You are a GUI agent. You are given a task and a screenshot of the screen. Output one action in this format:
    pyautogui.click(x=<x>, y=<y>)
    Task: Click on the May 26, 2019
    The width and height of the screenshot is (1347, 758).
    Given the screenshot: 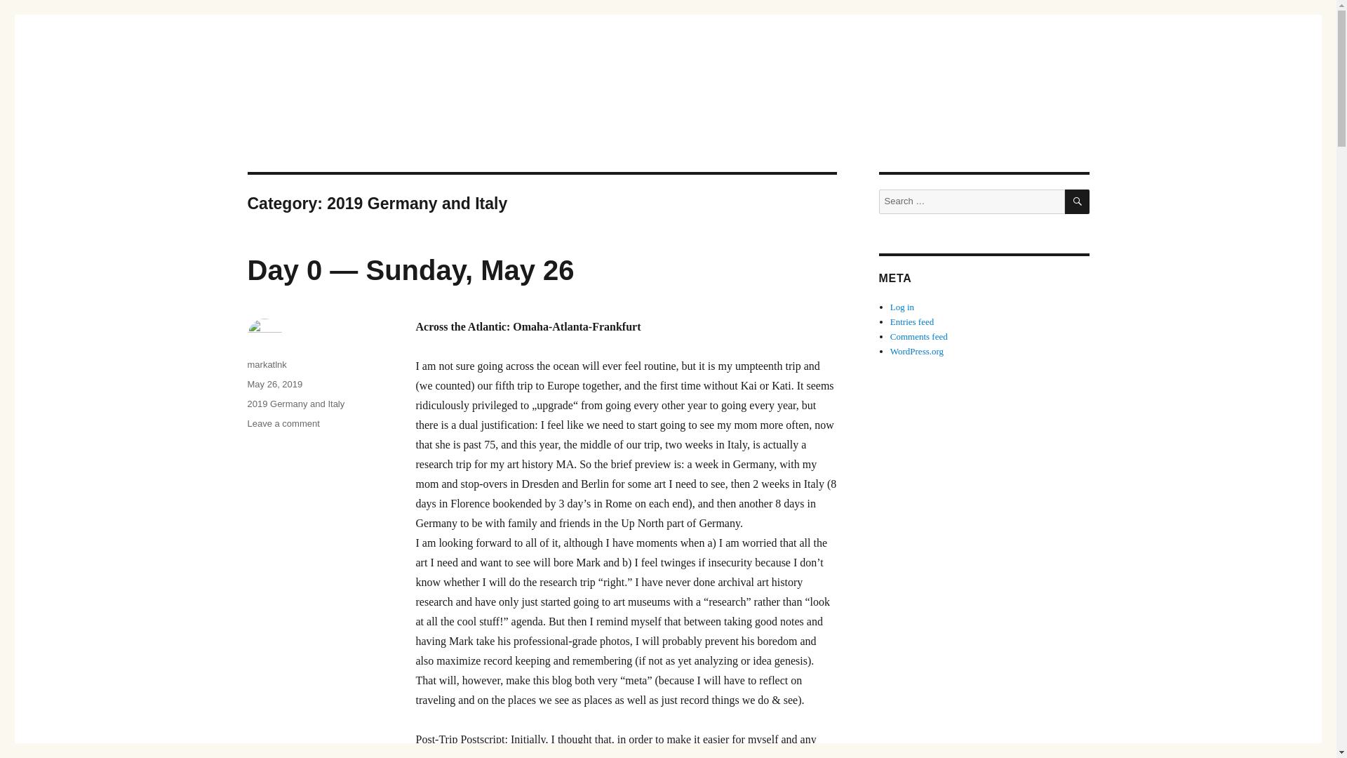 What is the action you would take?
    pyautogui.click(x=274, y=385)
    